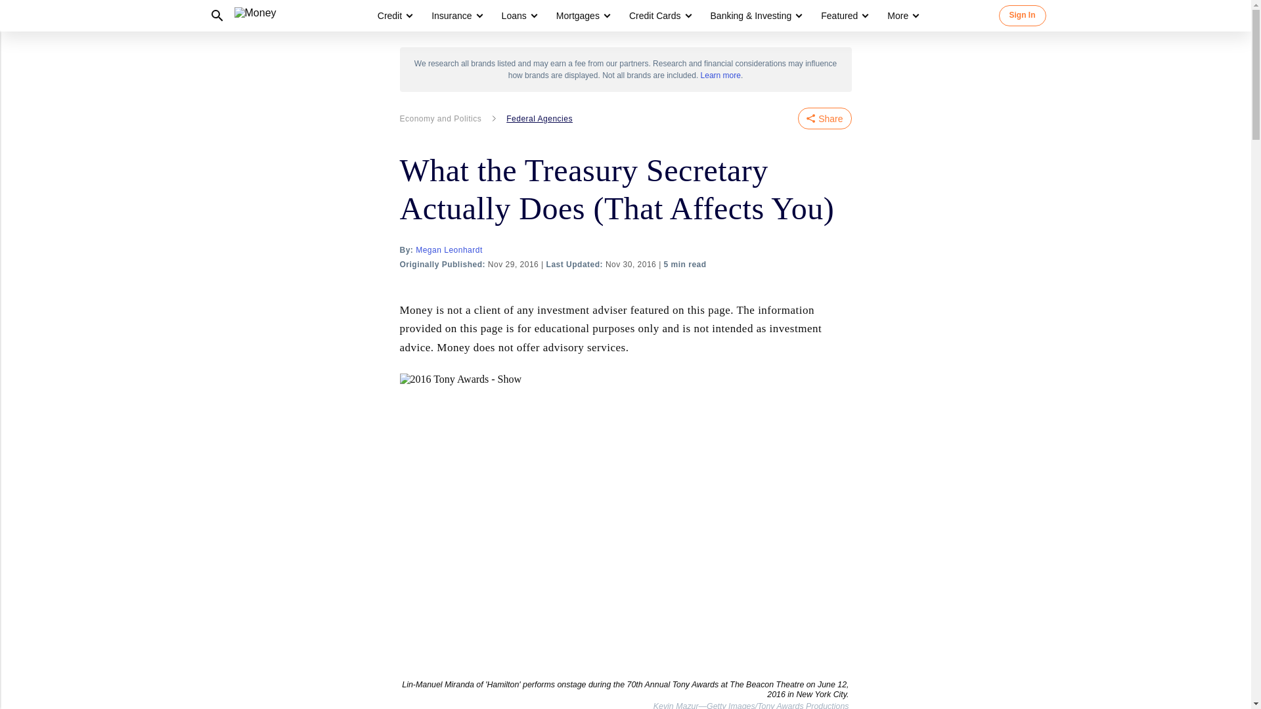  I want to click on Mortgages, so click(582, 16).